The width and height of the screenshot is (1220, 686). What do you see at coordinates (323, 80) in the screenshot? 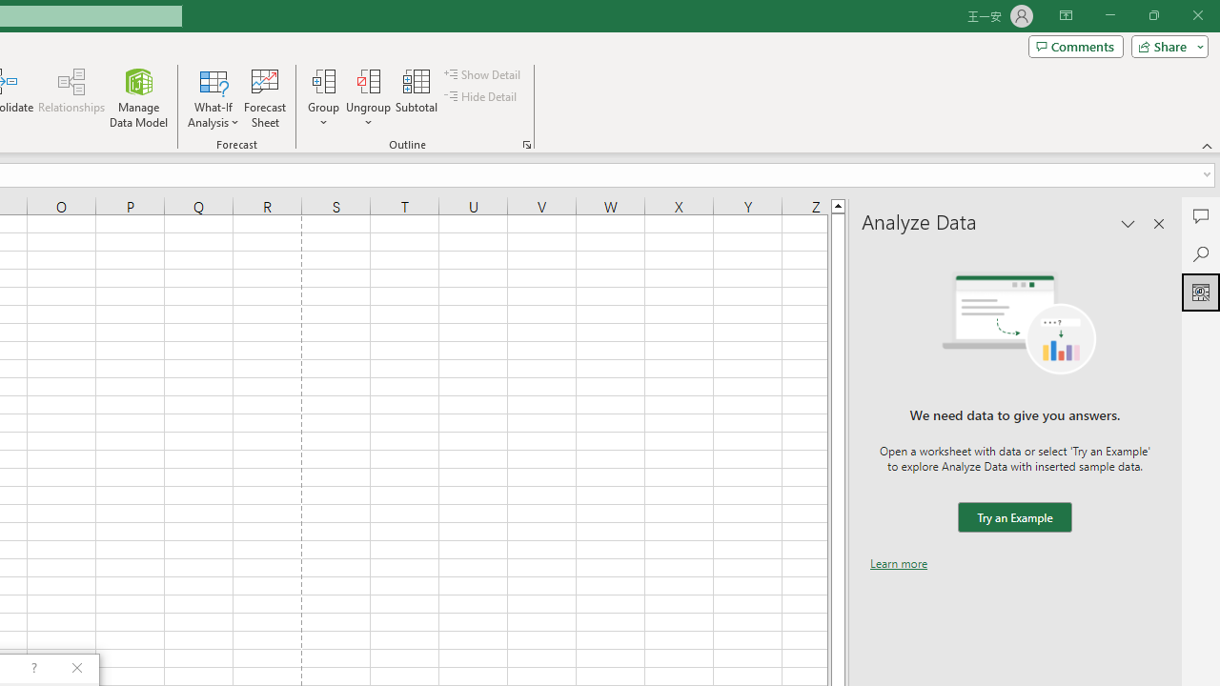
I see `Group...` at bounding box center [323, 80].